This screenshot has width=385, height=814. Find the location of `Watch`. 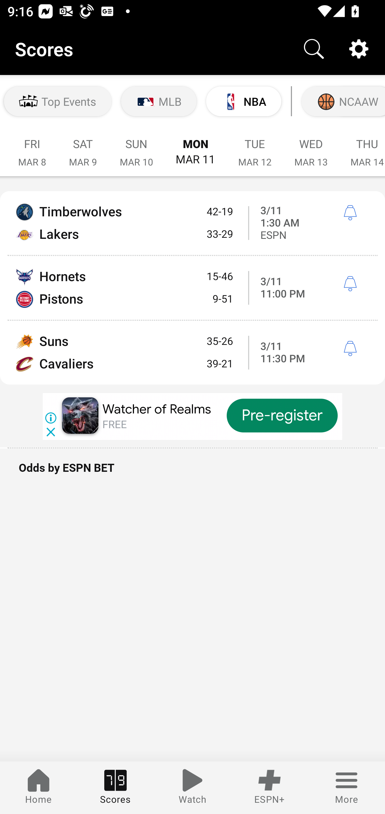

Watch is located at coordinates (192, 788).